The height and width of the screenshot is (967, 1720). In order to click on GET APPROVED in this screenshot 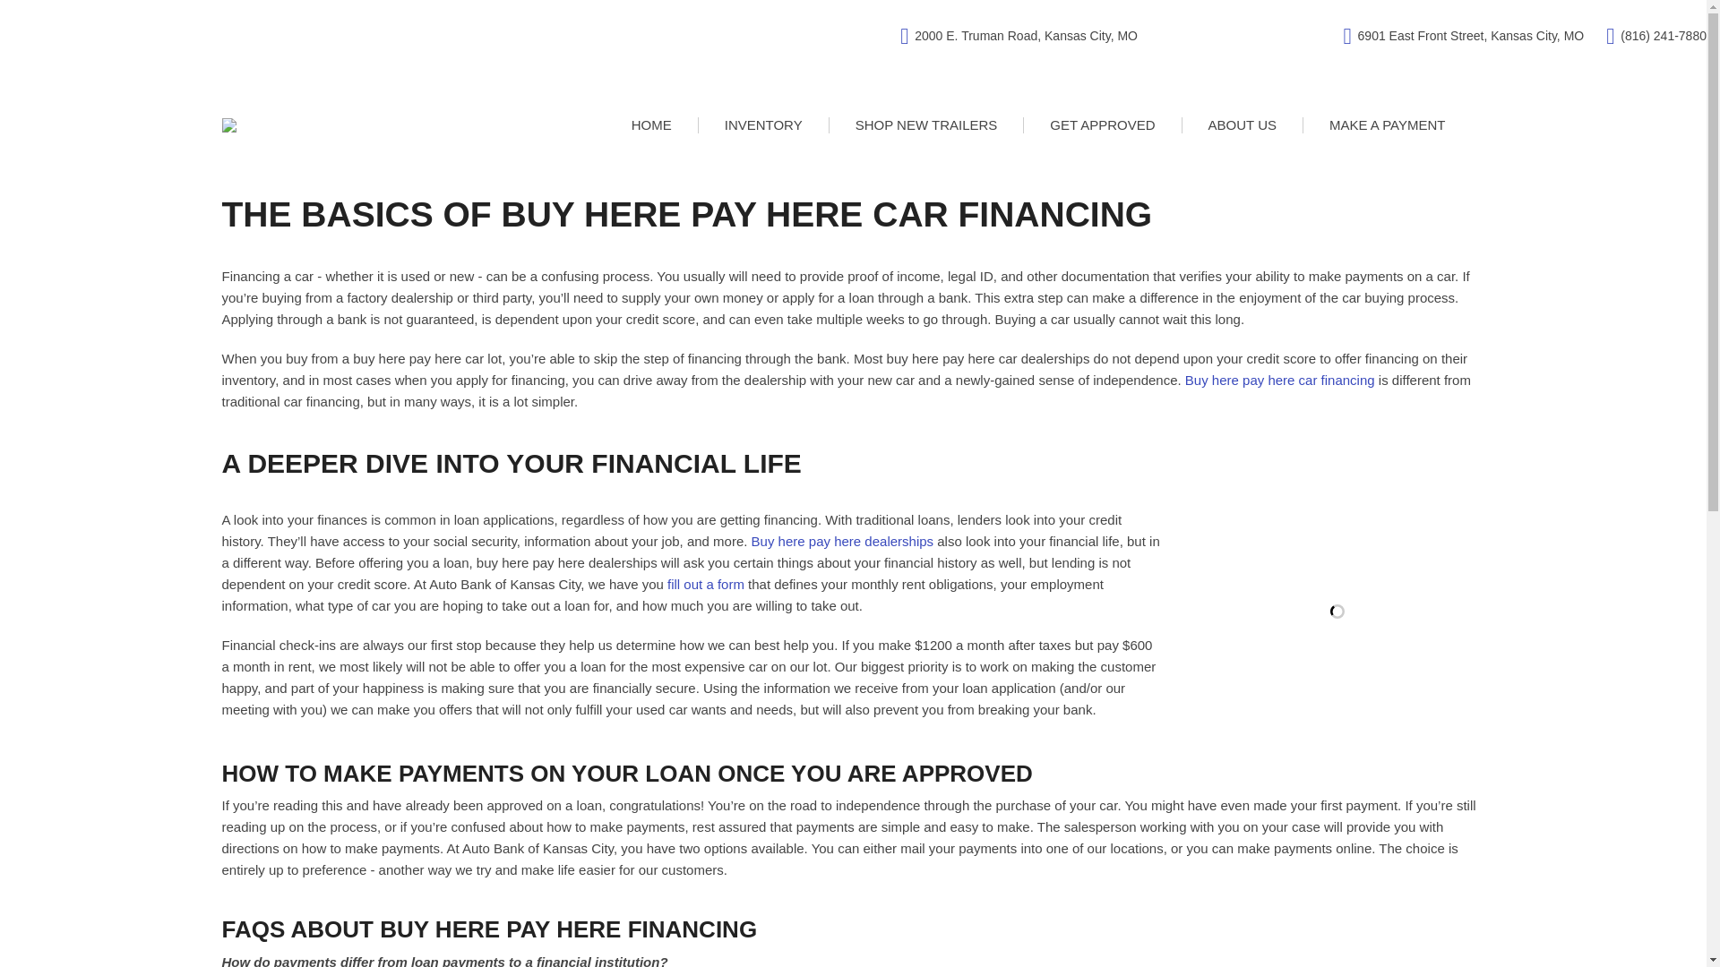, I will do `click(1102, 124)`.